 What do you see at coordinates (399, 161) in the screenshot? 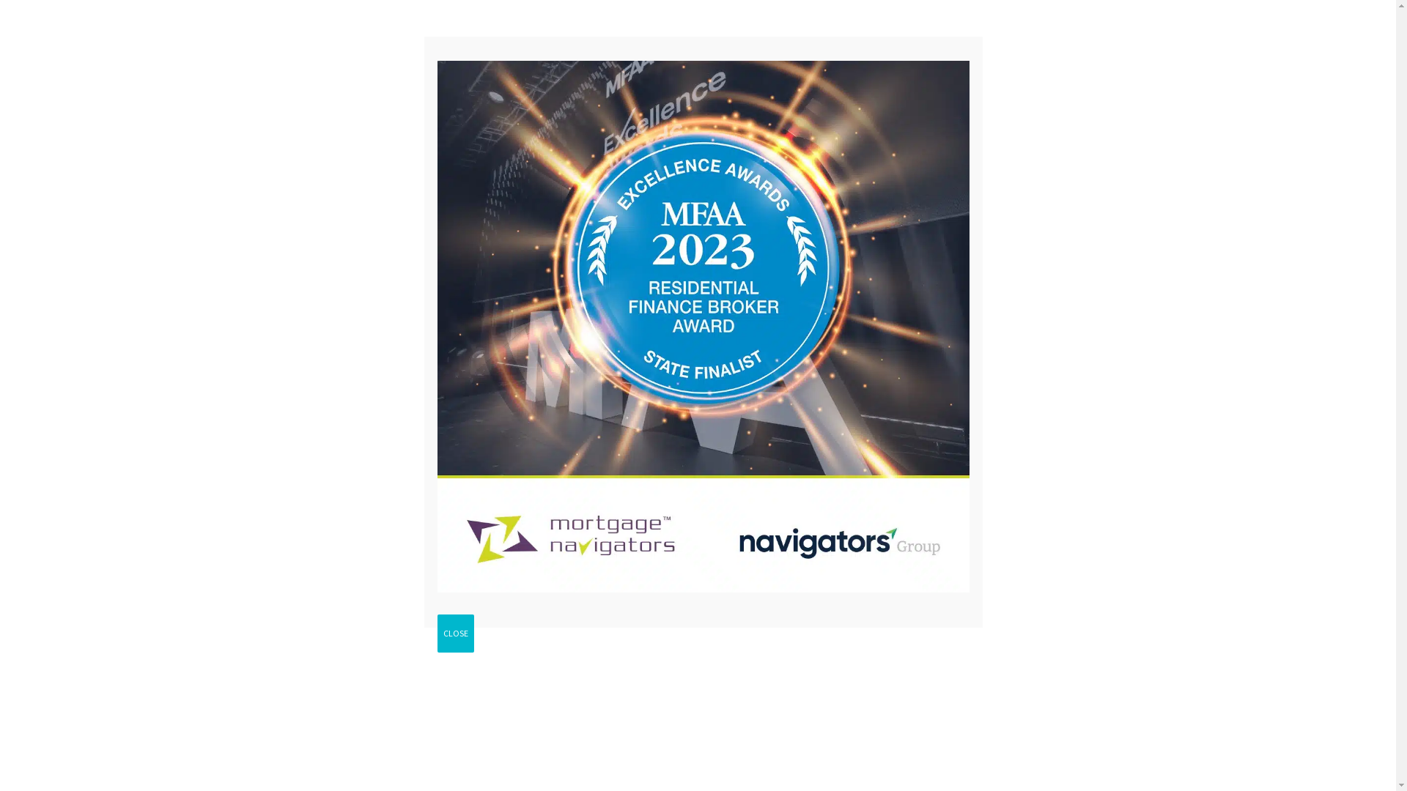
I see `Home Loans` at bounding box center [399, 161].